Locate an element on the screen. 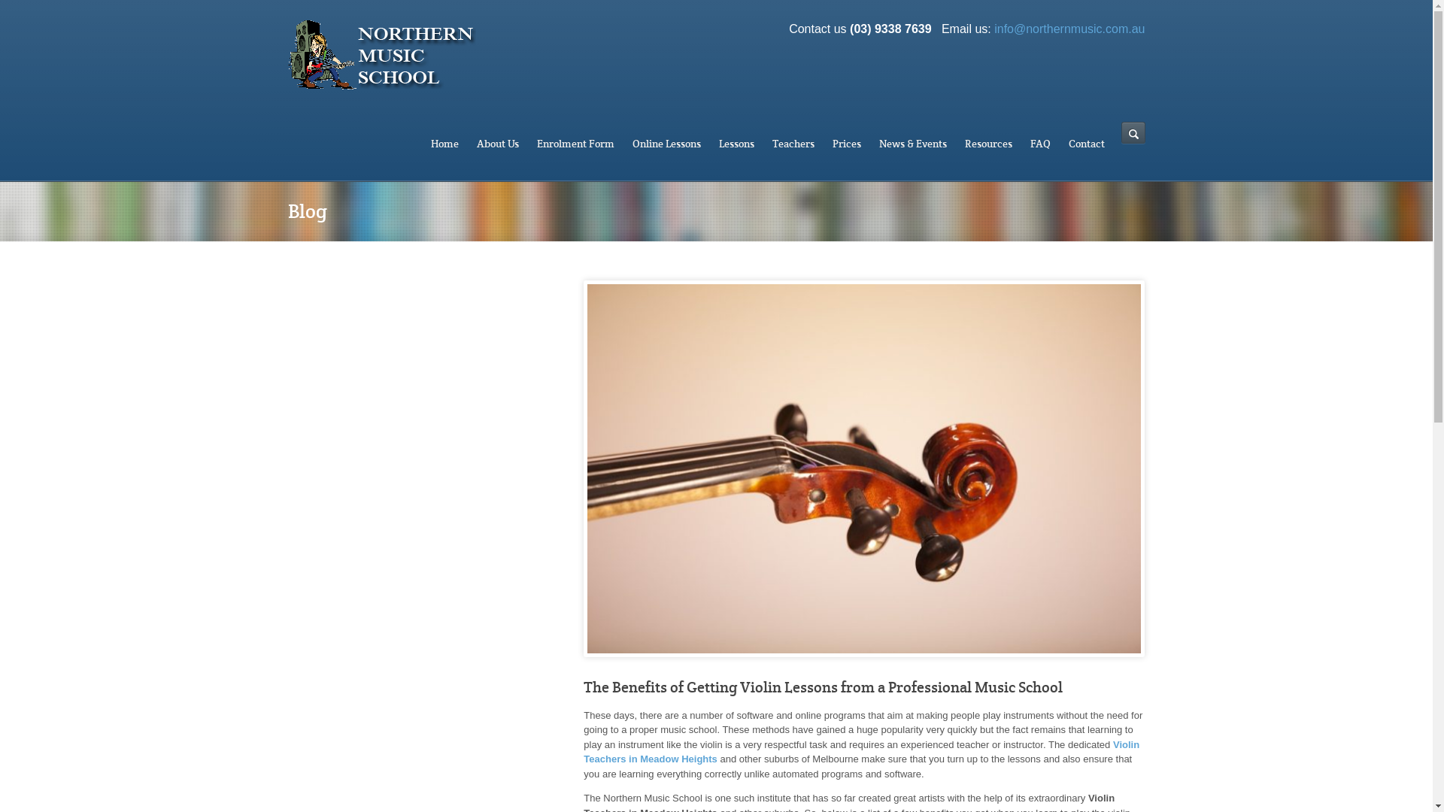  Online Lessons is located at coordinates (666, 144).